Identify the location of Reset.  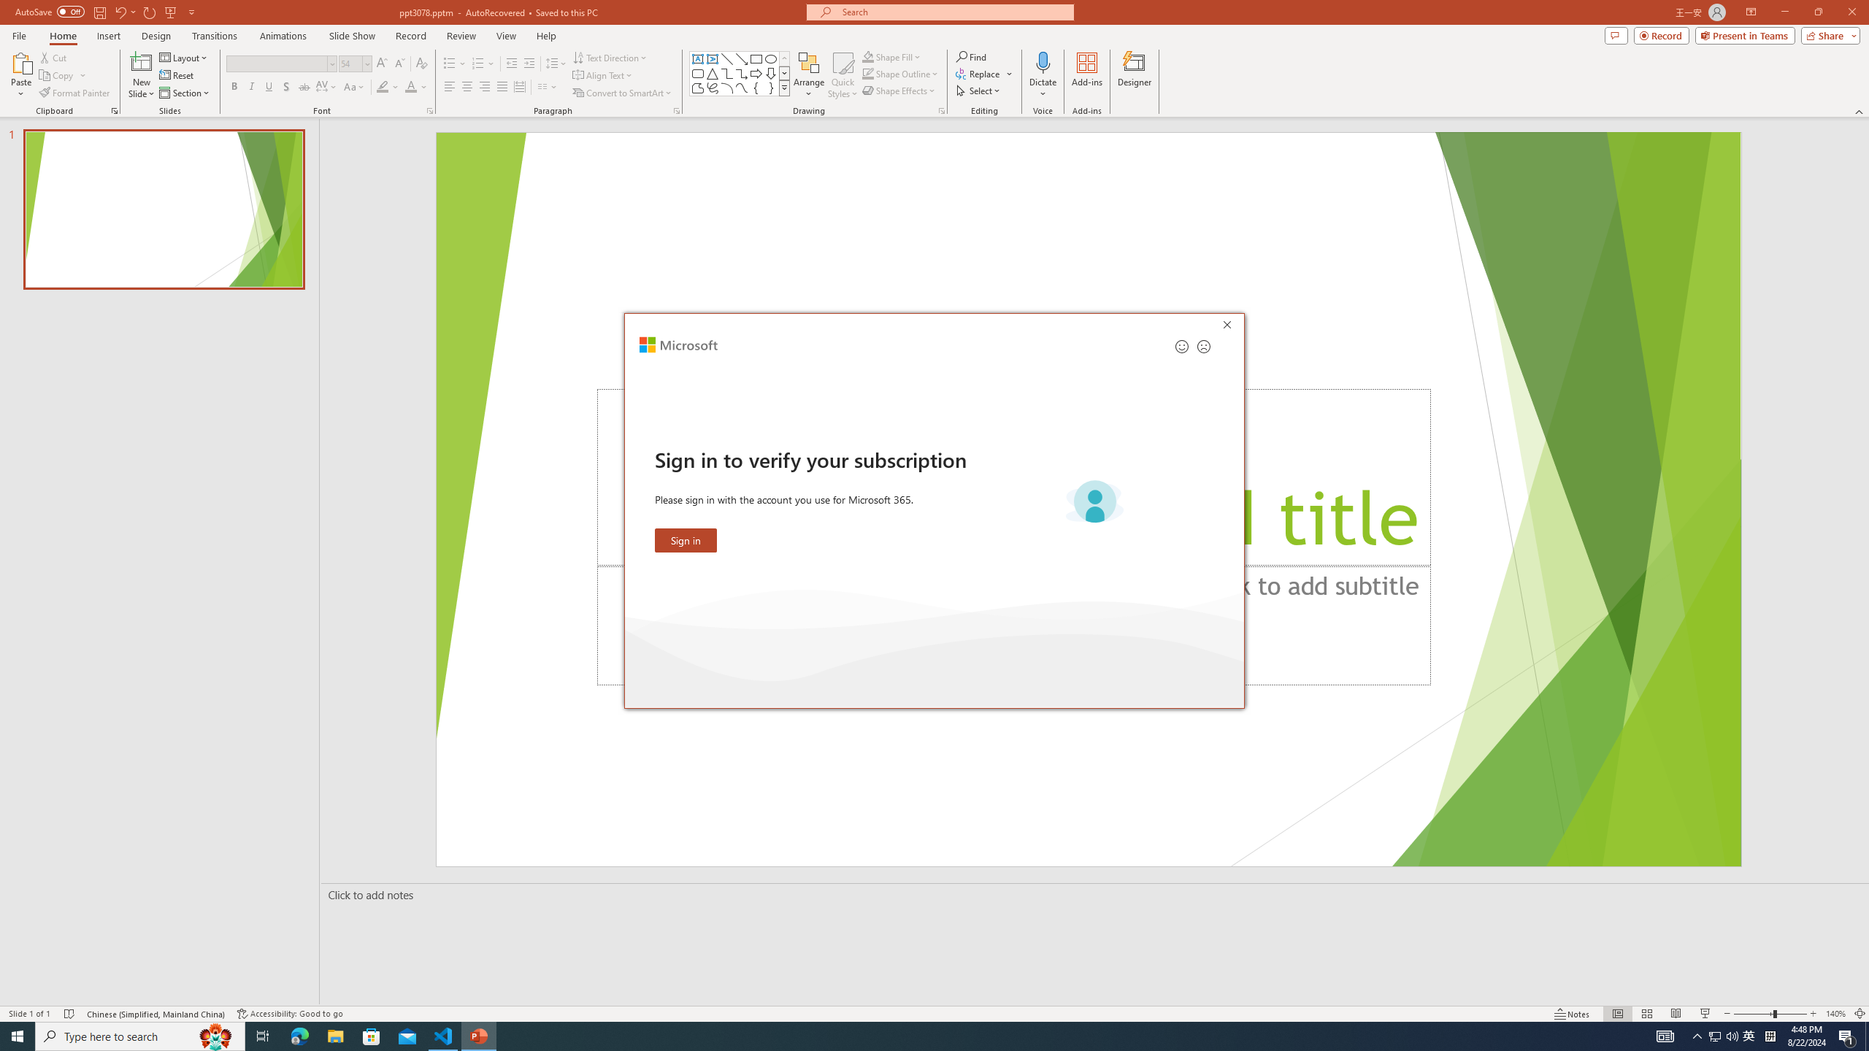
(177, 76).